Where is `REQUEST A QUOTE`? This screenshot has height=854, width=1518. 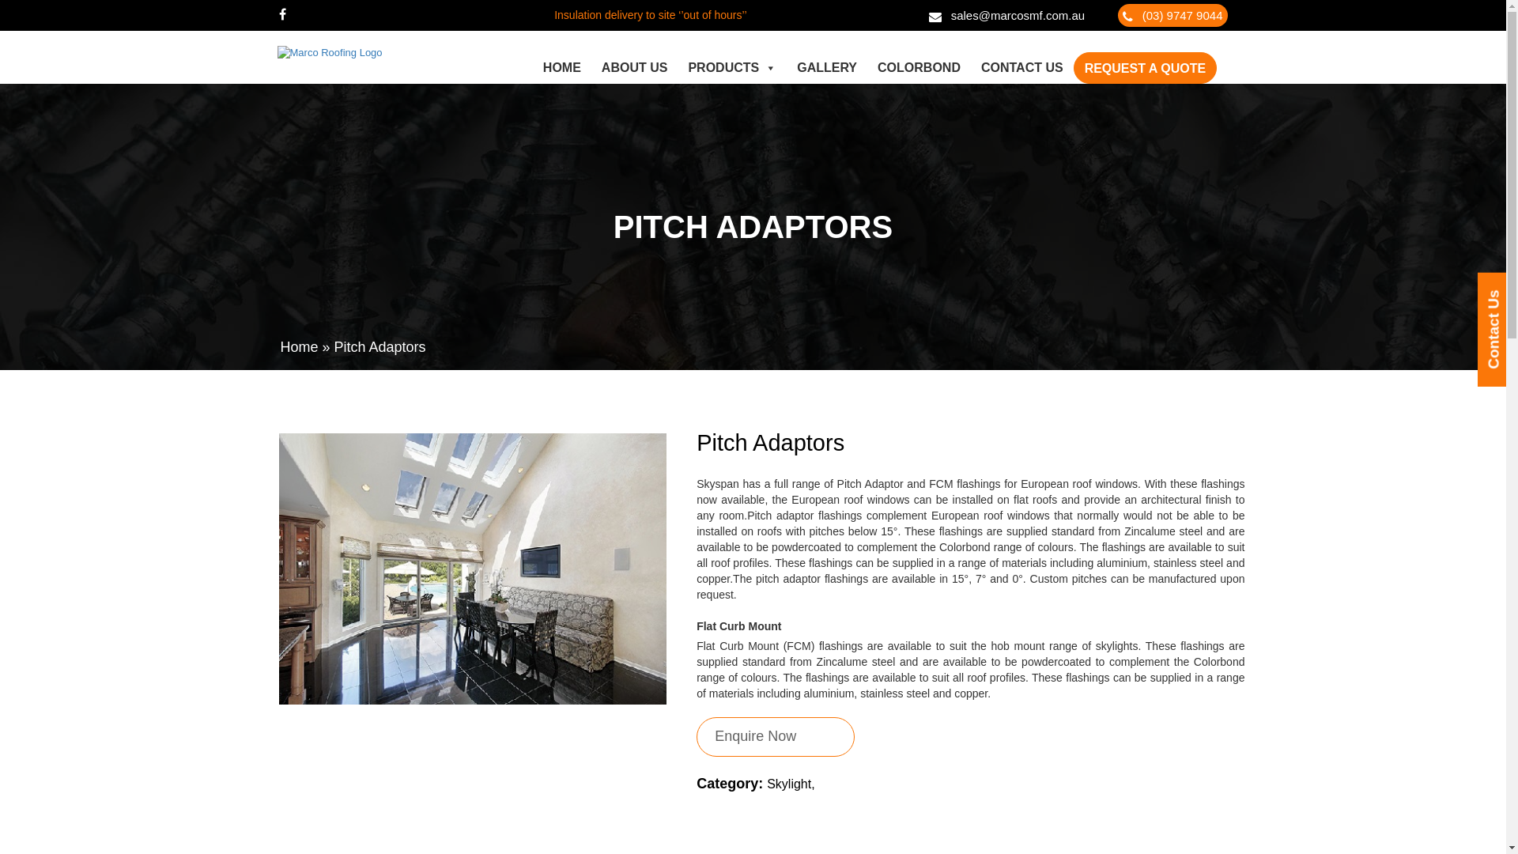 REQUEST A QUOTE is located at coordinates (1146, 68).